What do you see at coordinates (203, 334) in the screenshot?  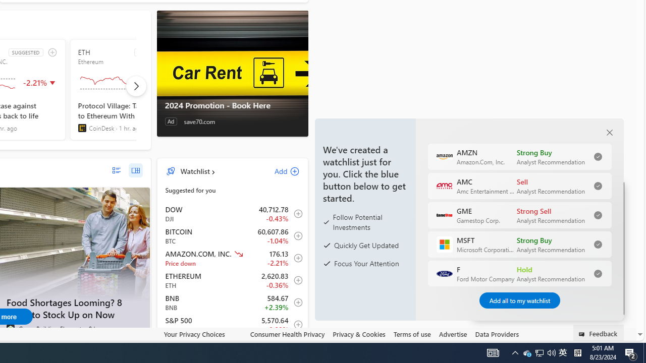 I see `Your Privacy Choices` at bounding box center [203, 334].